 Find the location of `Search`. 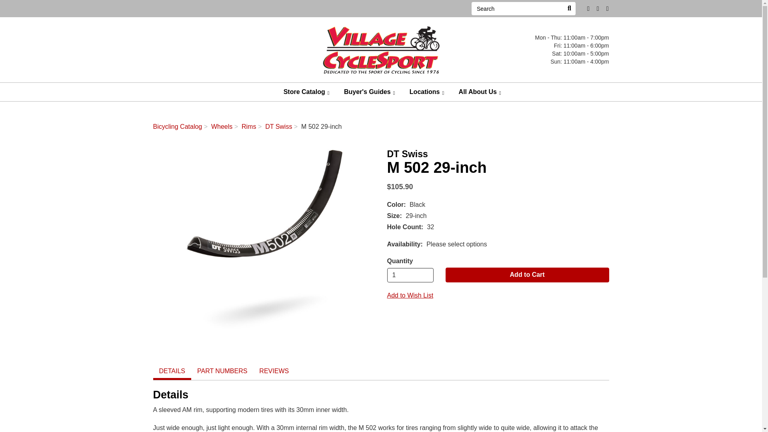

Search is located at coordinates (517, 8).